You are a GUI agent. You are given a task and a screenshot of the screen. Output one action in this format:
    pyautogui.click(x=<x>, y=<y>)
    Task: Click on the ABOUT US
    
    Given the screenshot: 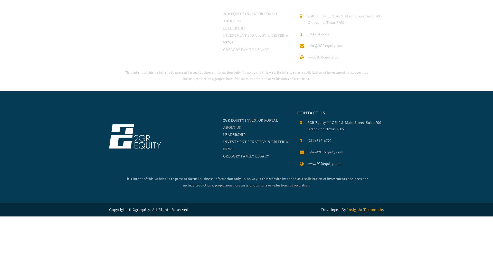 What is the action you would take?
    pyautogui.click(x=232, y=21)
    